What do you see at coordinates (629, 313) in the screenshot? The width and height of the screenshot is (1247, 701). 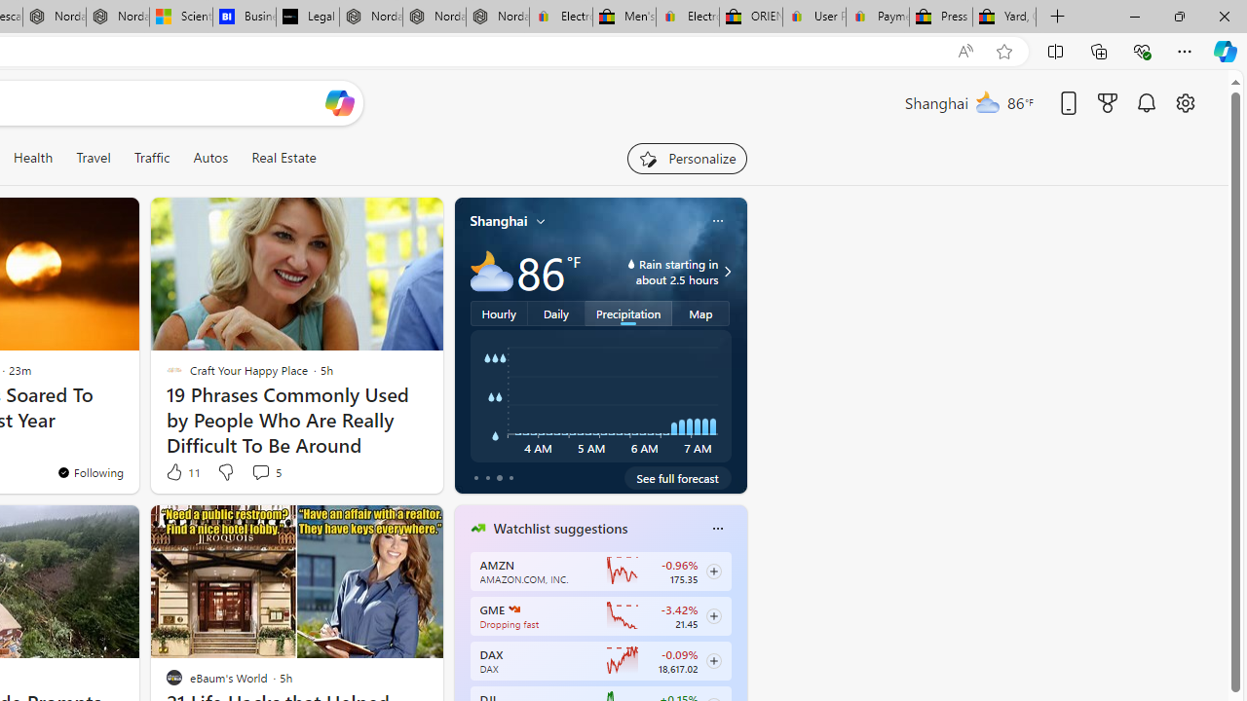 I see `Precipitation` at bounding box center [629, 313].